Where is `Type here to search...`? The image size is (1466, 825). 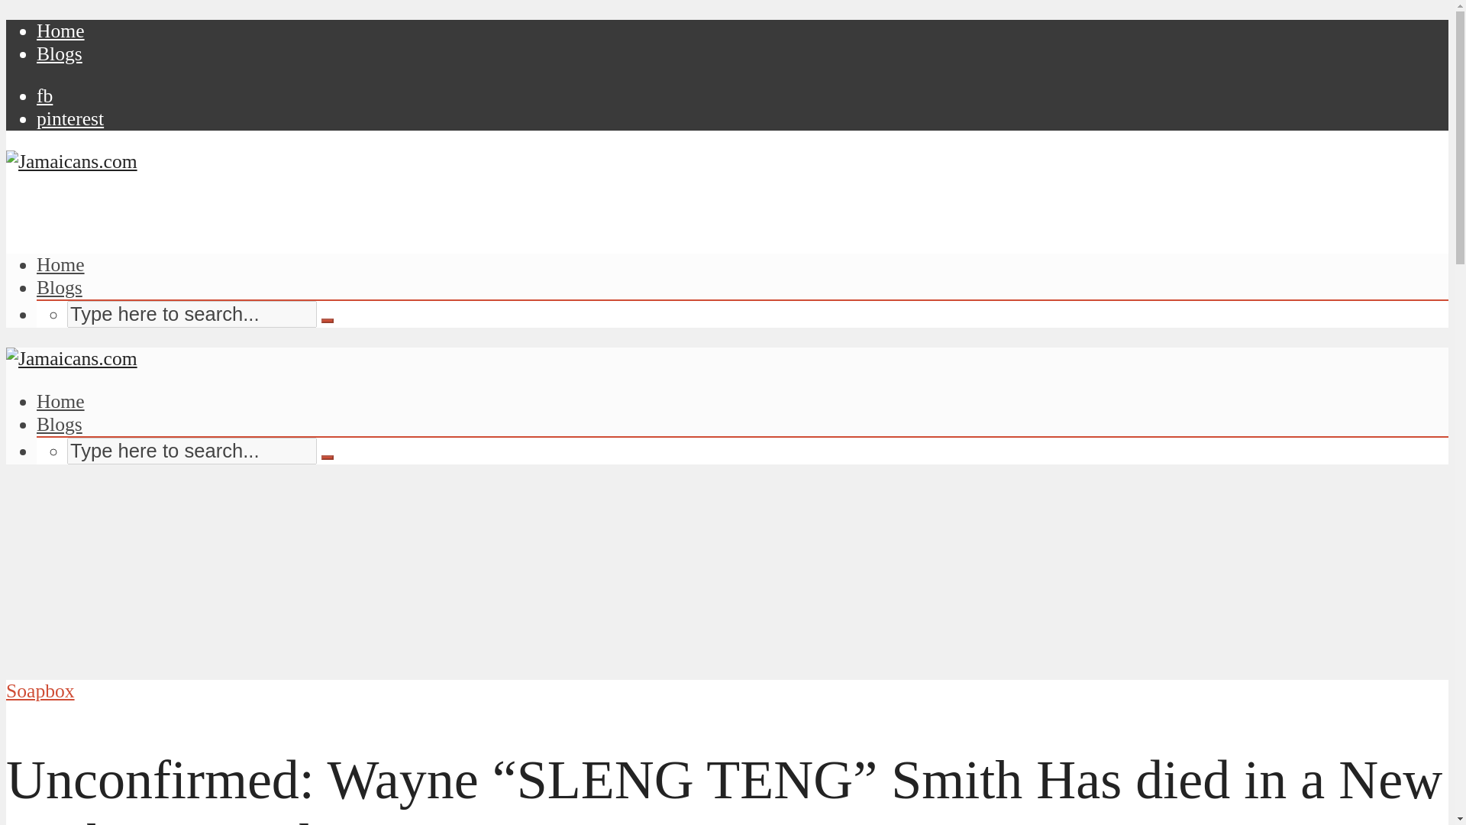 Type here to search... is located at coordinates (192, 451).